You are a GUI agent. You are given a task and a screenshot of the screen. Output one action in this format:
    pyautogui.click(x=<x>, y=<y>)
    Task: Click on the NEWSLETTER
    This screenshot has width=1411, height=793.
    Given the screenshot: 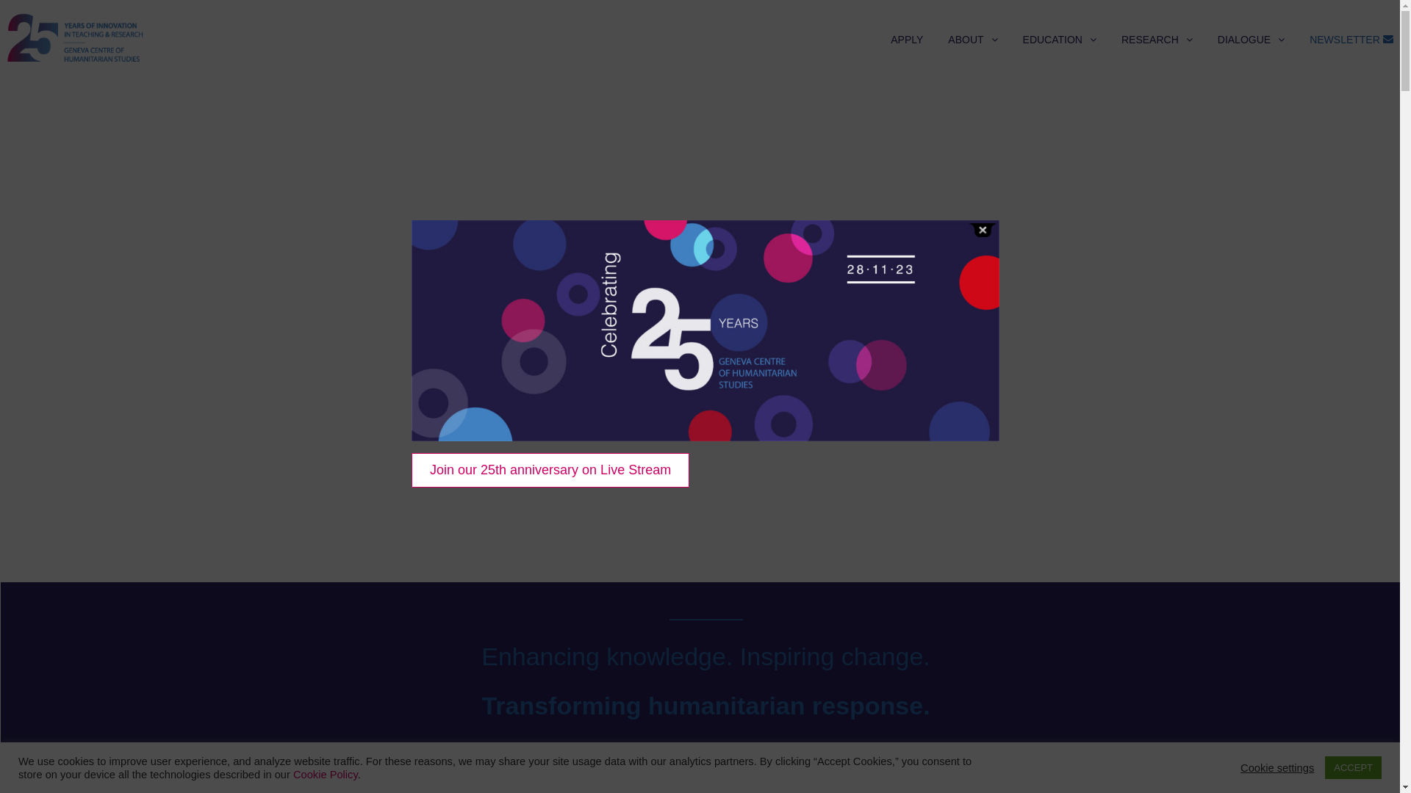 What is the action you would take?
    pyautogui.click(x=1351, y=40)
    